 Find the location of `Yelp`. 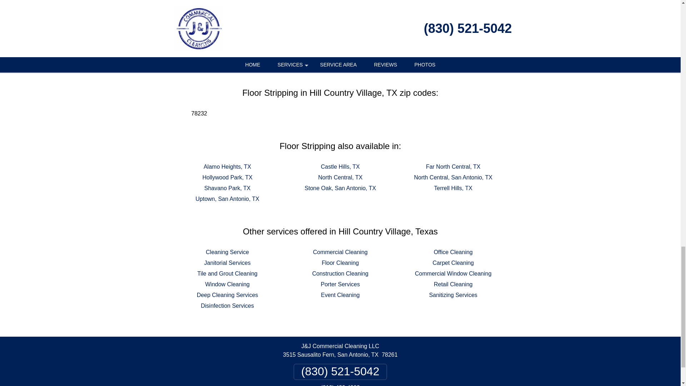

Yelp is located at coordinates (353, 51).